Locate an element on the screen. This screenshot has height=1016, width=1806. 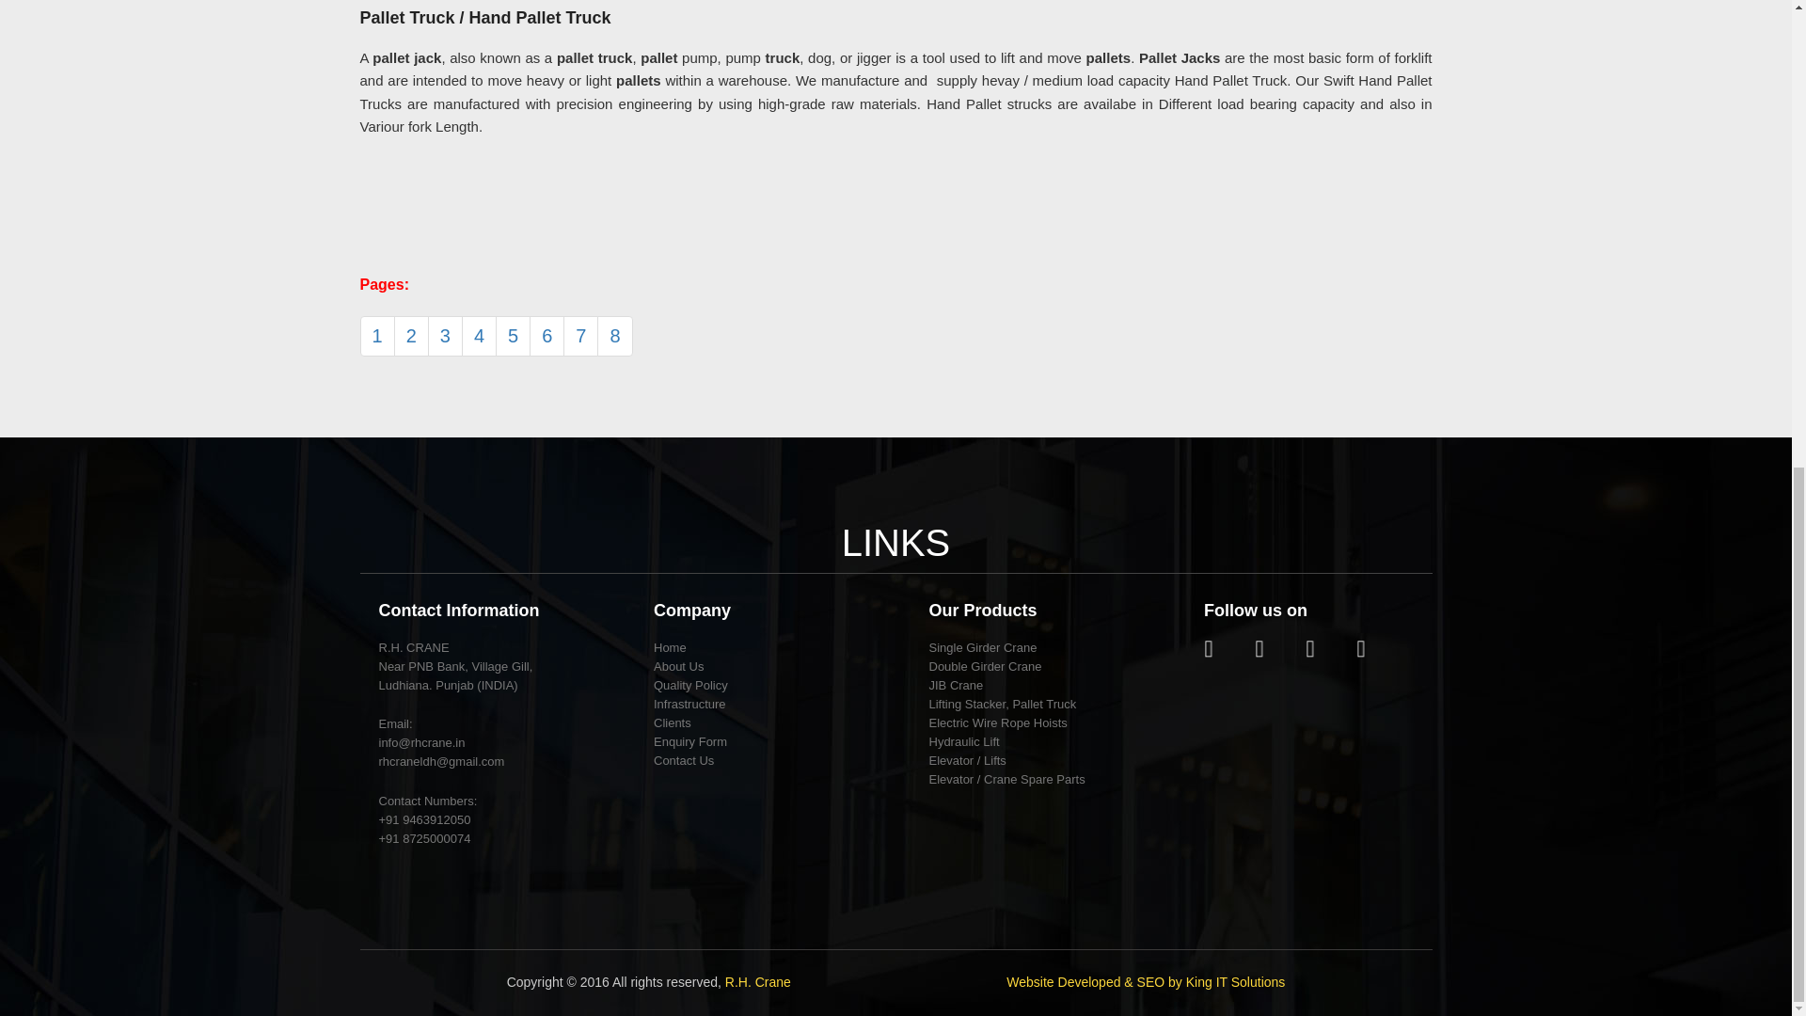
JIB Crane is located at coordinates (957, 685).